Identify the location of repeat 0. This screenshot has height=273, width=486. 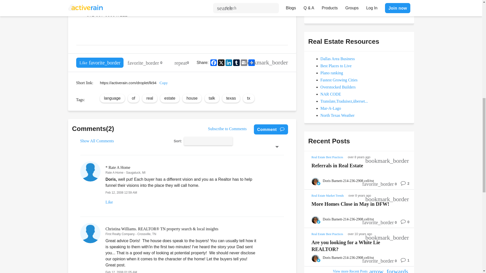
(182, 62).